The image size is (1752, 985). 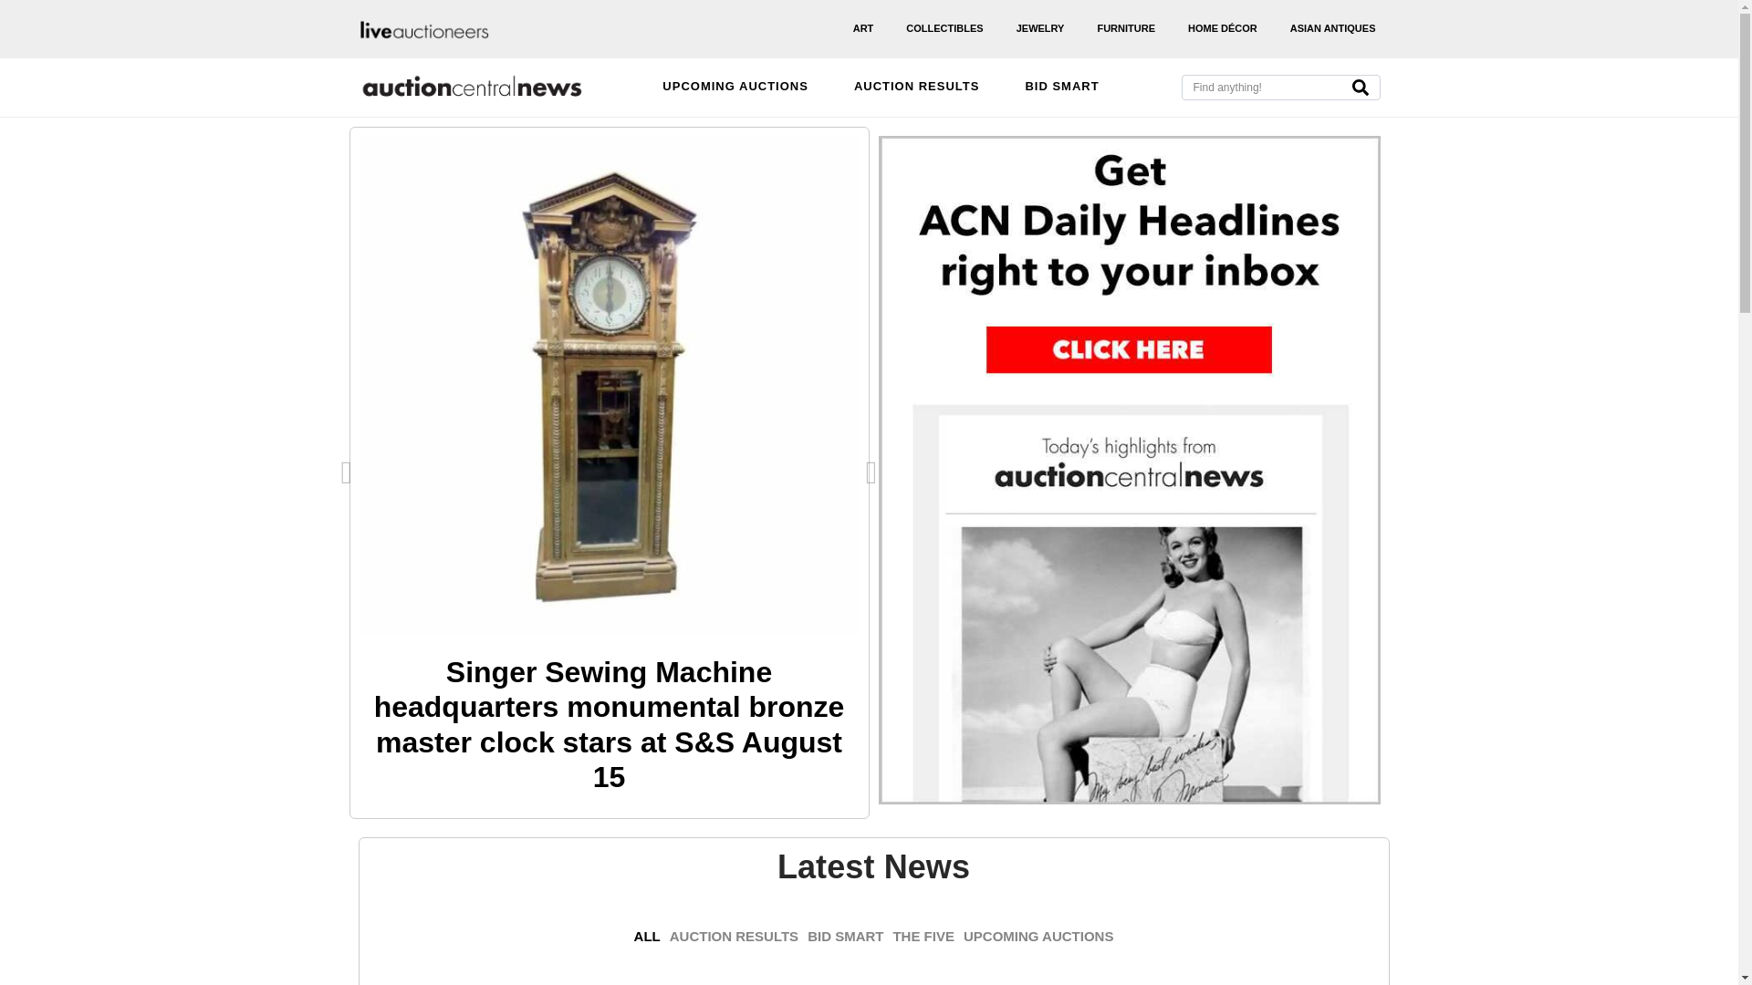 What do you see at coordinates (1126, 29) in the screenshot?
I see `FURNITURE` at bounding box center [1126, 29].